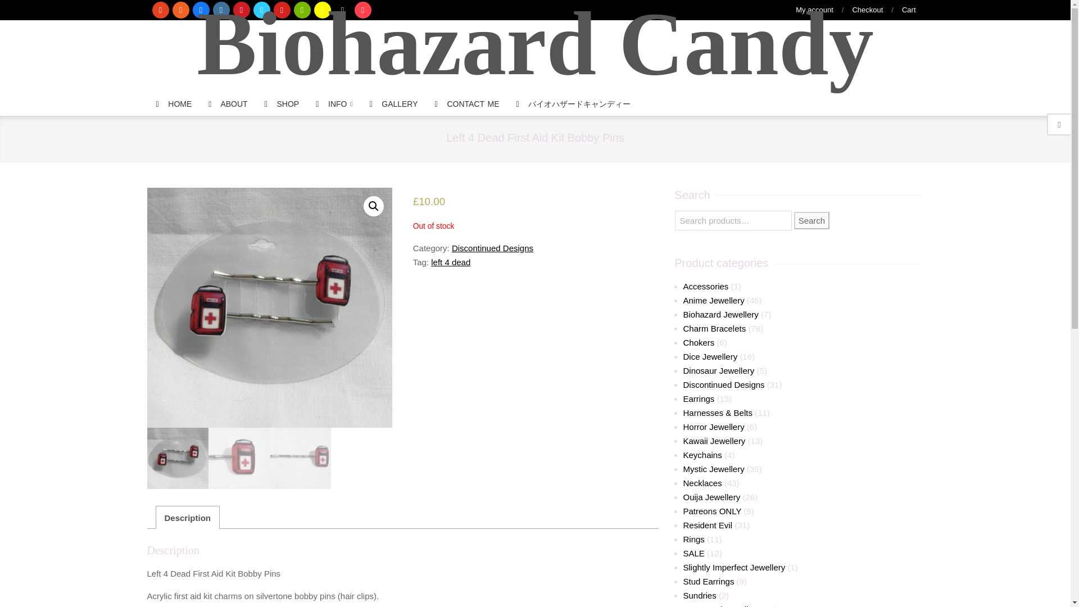 This screenshot has height=607, width=1079. I want to click on P6230031, so click(270, 307).